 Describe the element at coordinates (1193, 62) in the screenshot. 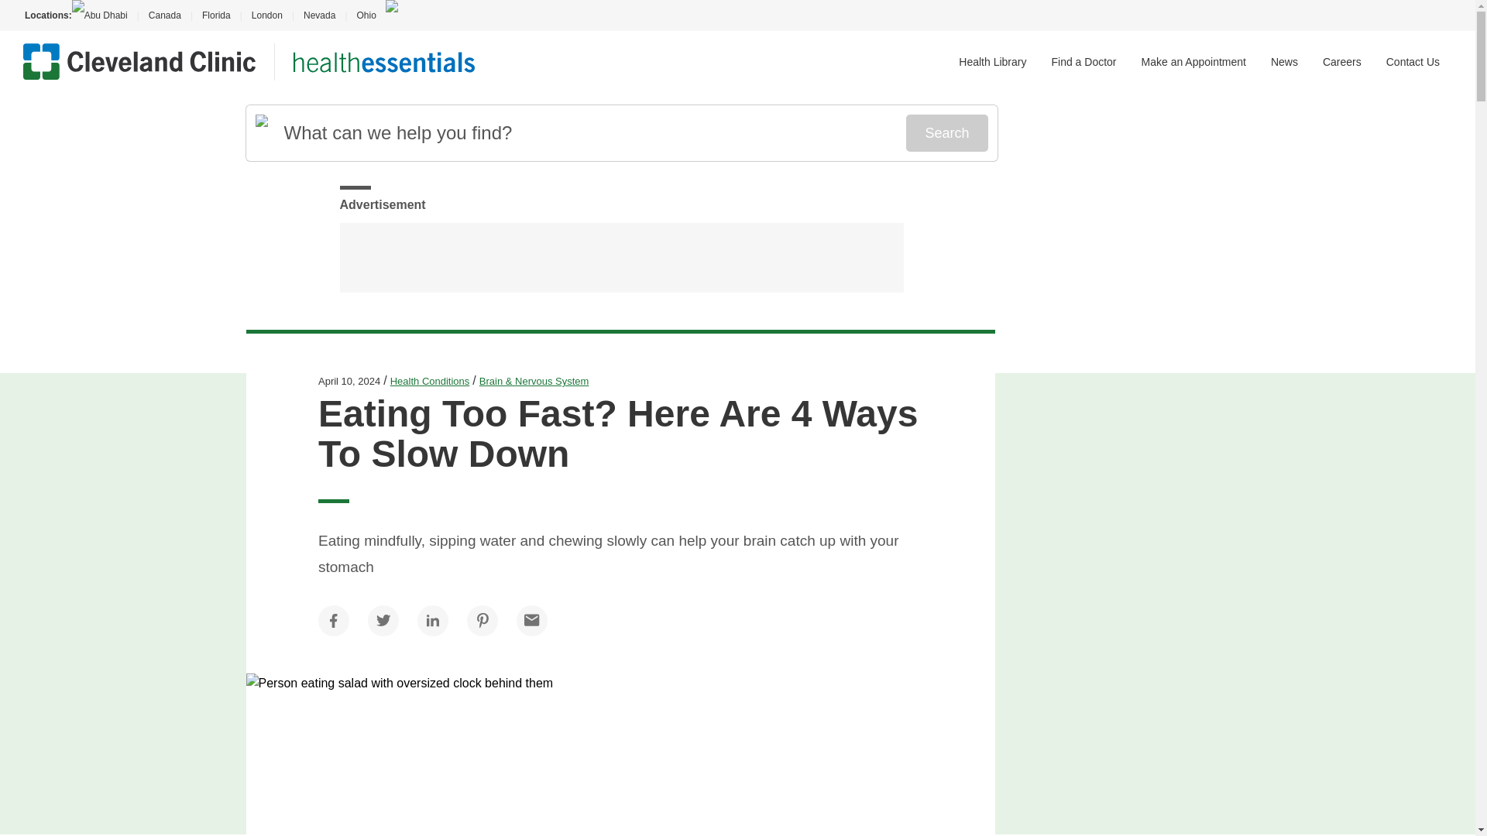

I see `Make an Appointment` at that location.